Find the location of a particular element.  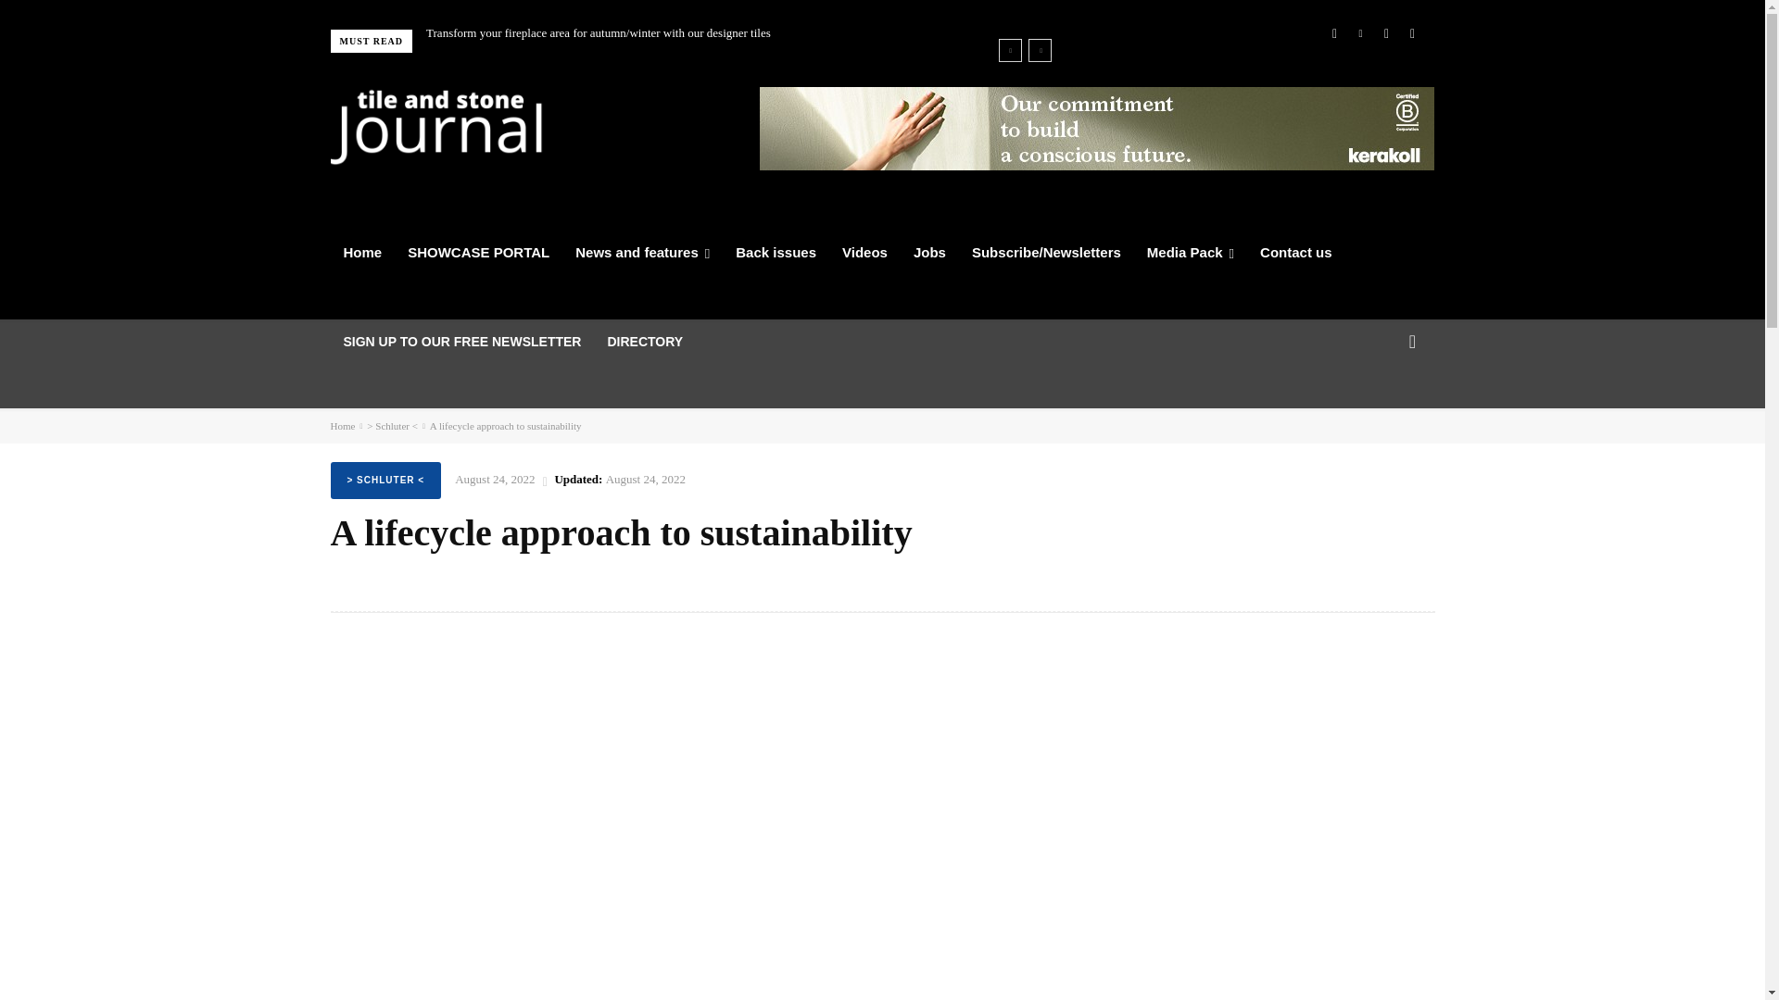

News and features is located at coordinates (641, 253).